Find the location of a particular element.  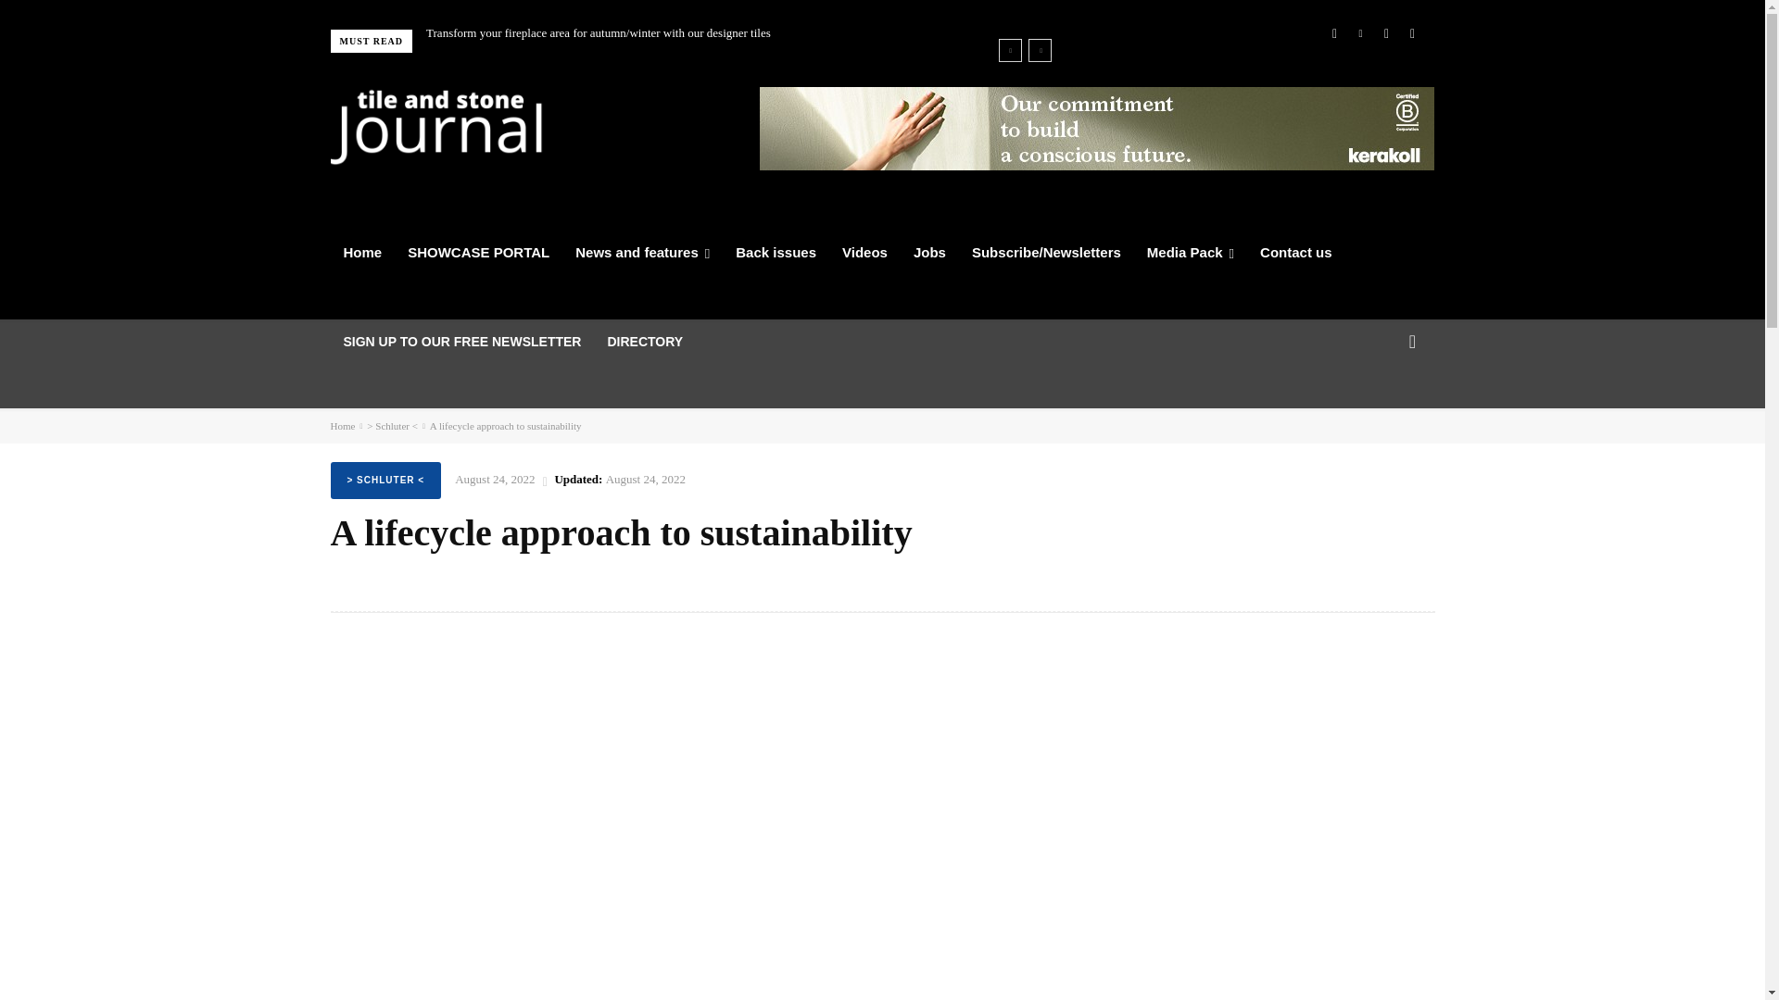

News and features is located at coordinates (641, 253).